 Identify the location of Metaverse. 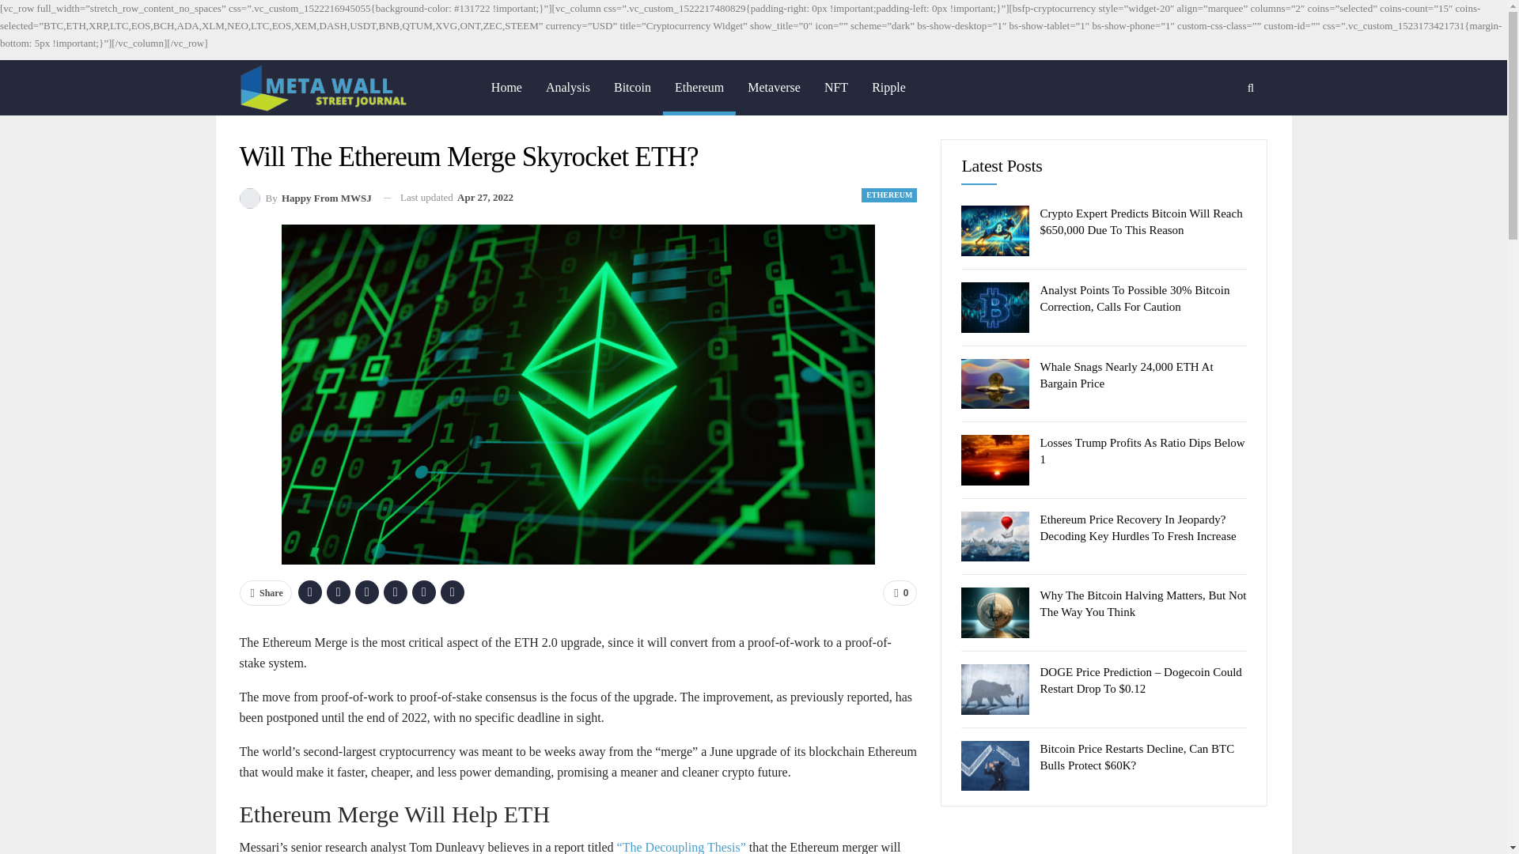
(774, 87).